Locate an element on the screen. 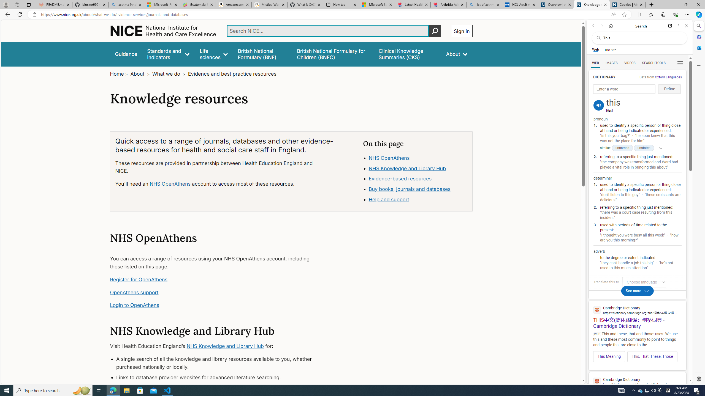 The image size is (705, 396). unstated is located at coordinates (644, 148).